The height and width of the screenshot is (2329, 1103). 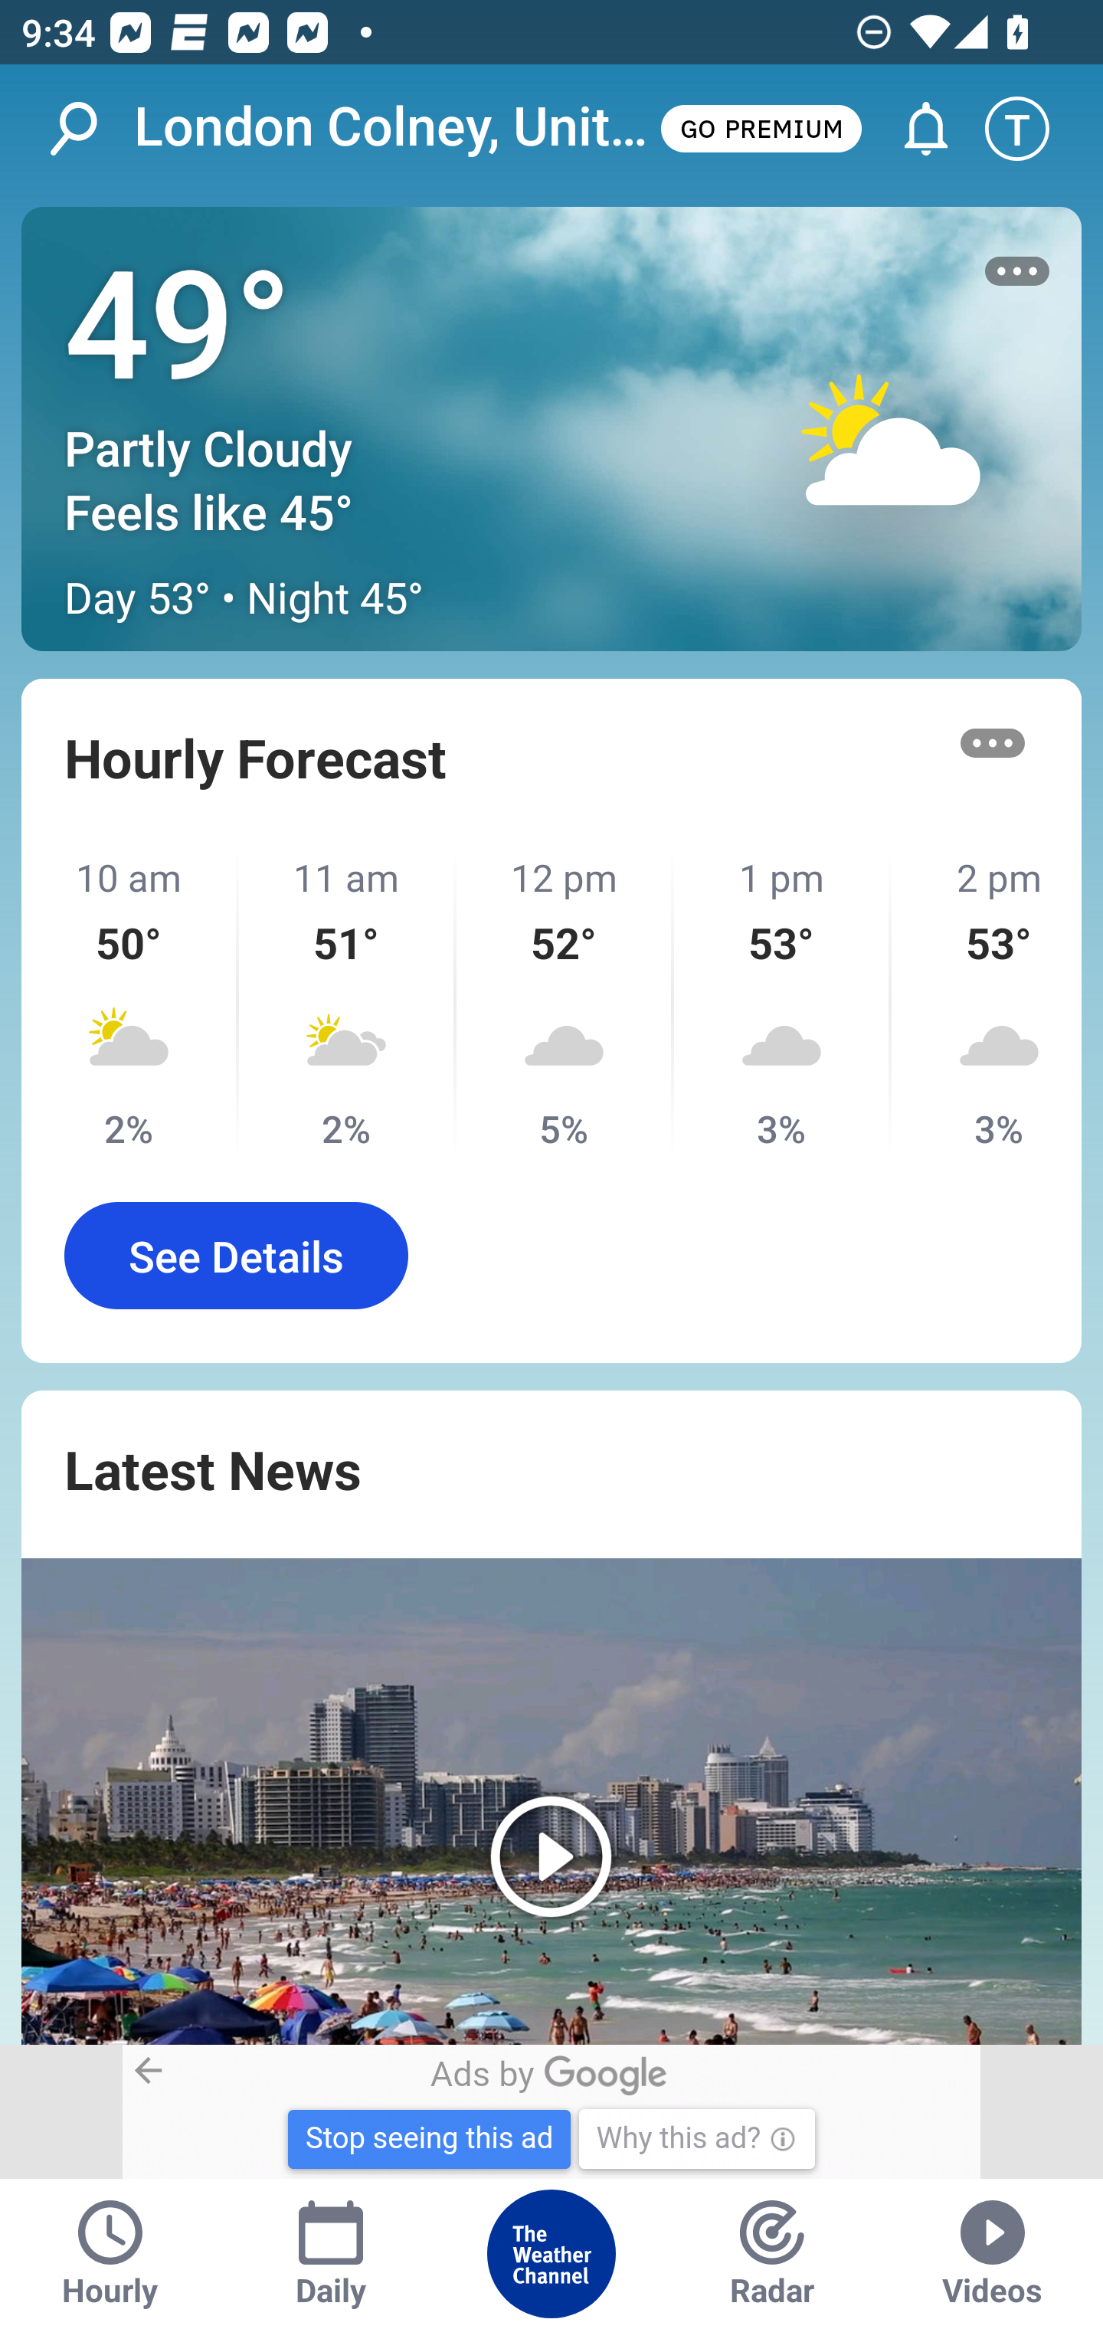 What do you see at coordinates (993, 742) in the screenshot?
I see `More options` at bounding box center [993, 742].